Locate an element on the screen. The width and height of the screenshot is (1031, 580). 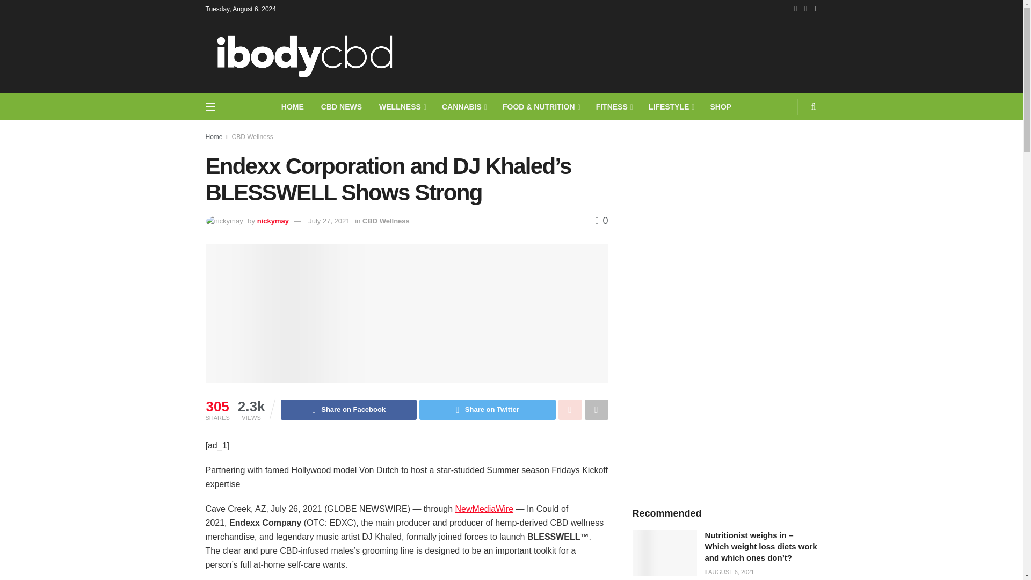
SHOP is located at coordinates (721, 106).